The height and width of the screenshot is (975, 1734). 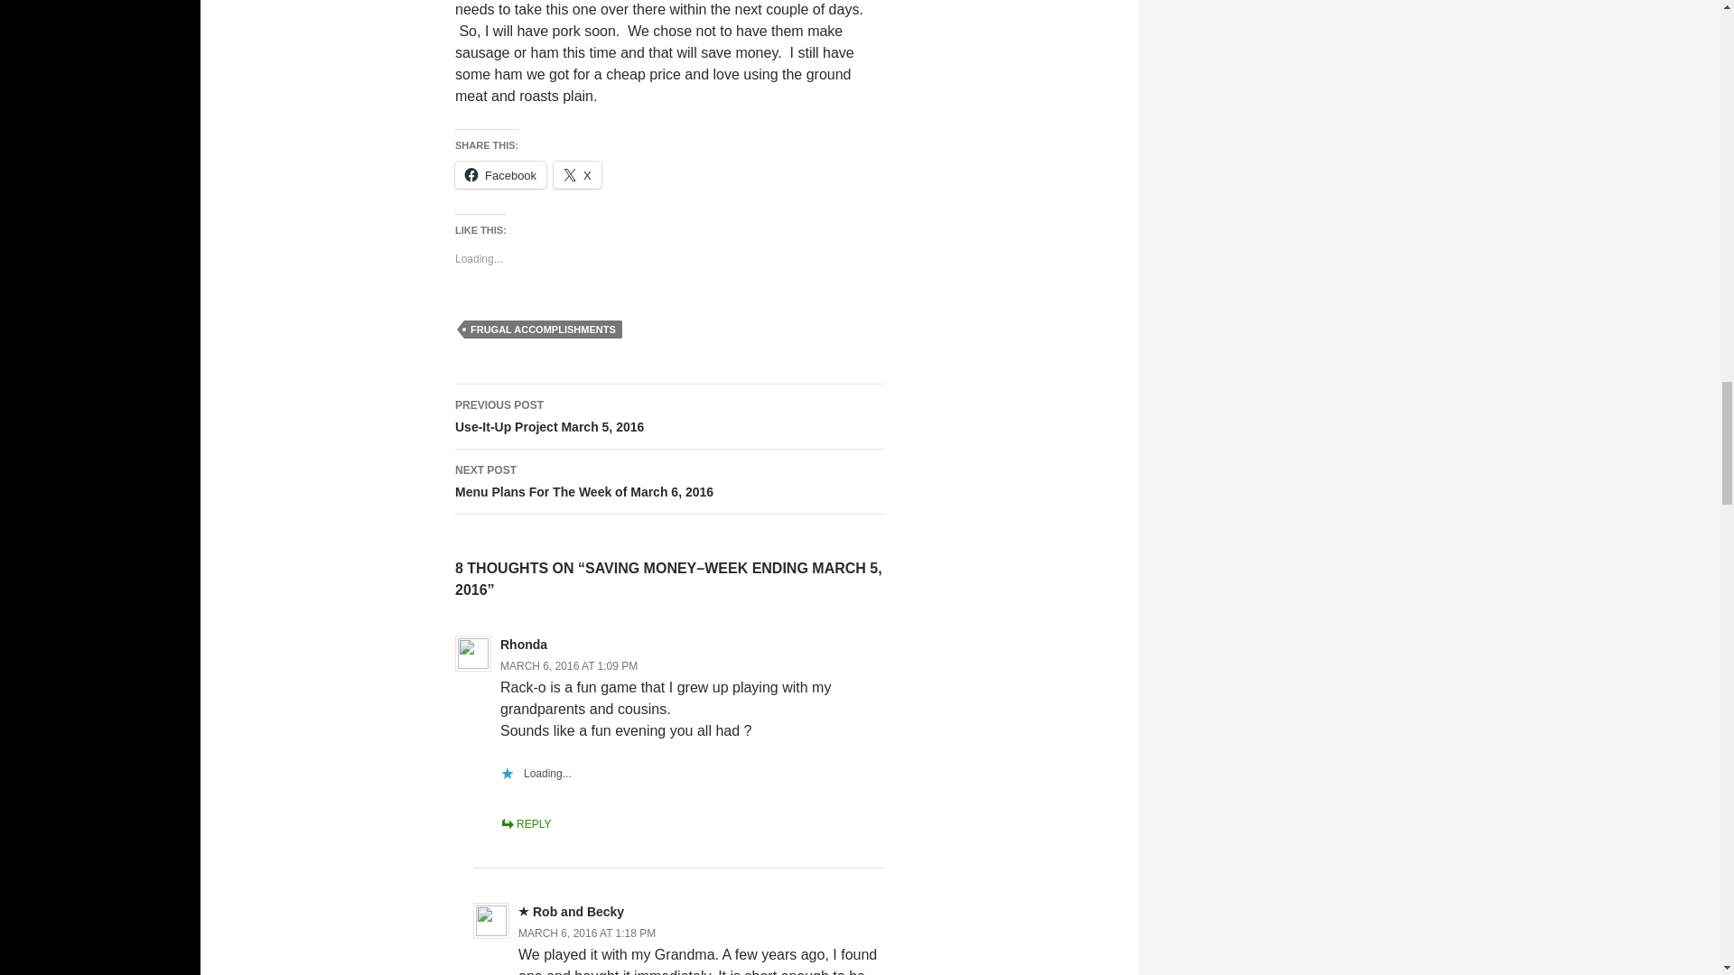 What do you see at coordinates (668, 482) in the screenshot?
I see `MARCH 6, 2016 AT 1:09 PM` at bounding box center [668, 482].